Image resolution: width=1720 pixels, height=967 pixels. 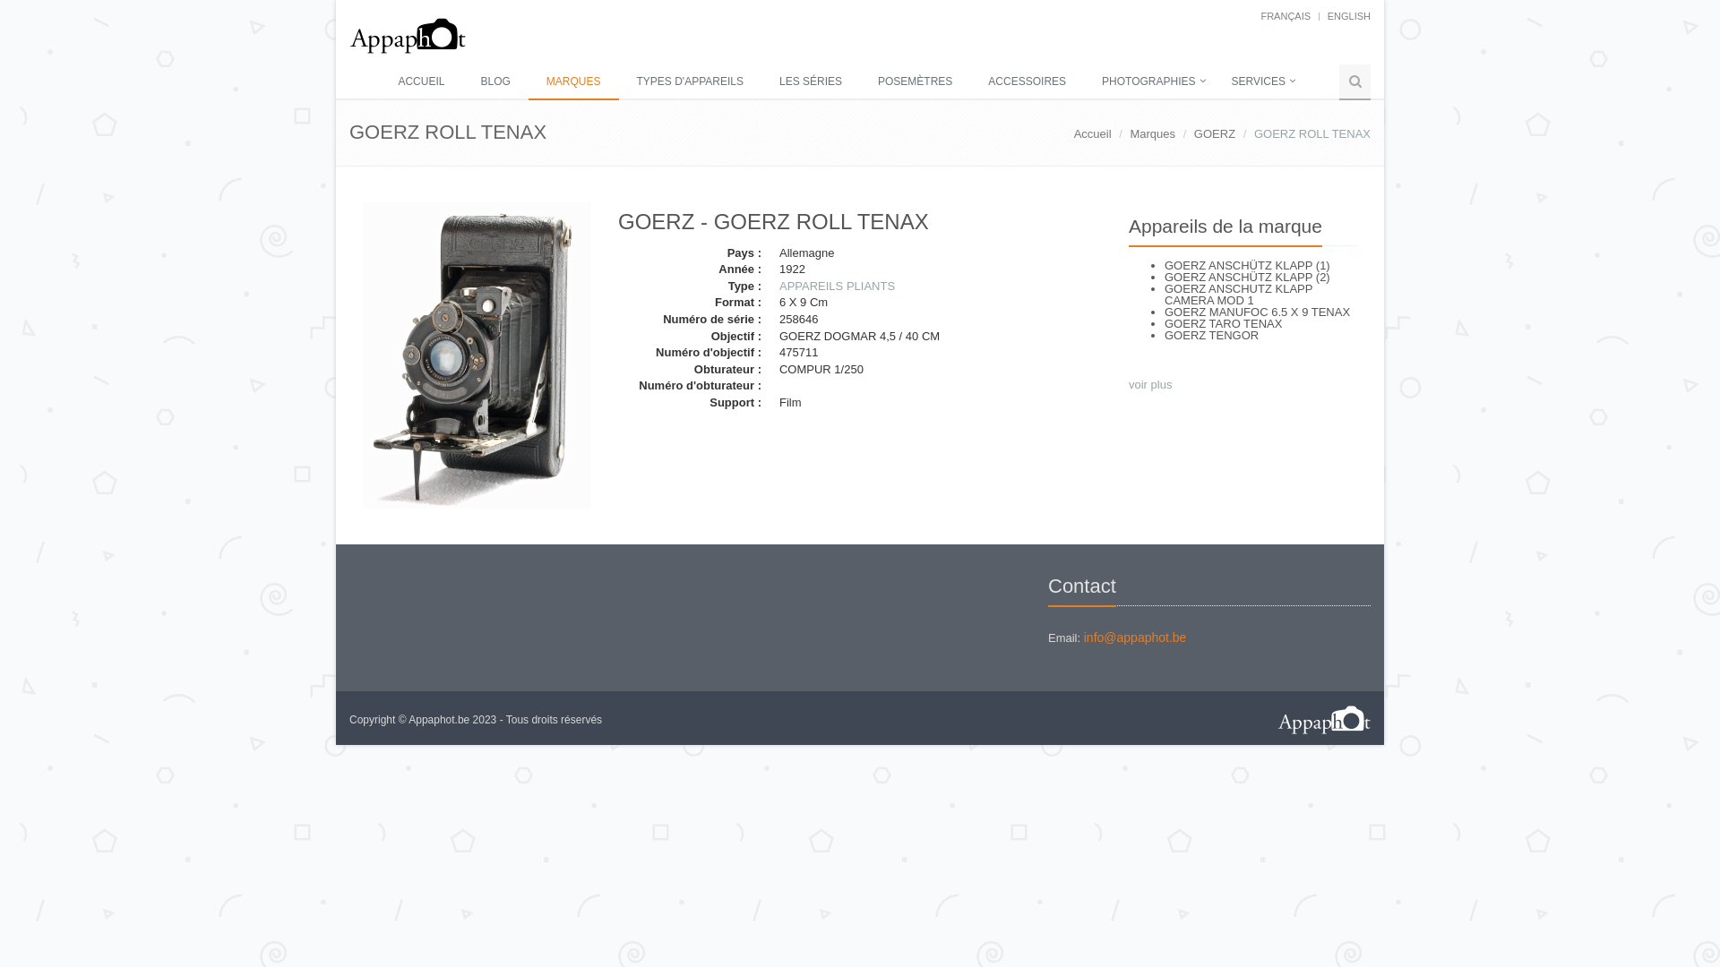 What do you see at coordinates (1148, 82) in the screenshot?
I see `PHOTOGRAPHIES` at bounding box center [1148, 82].